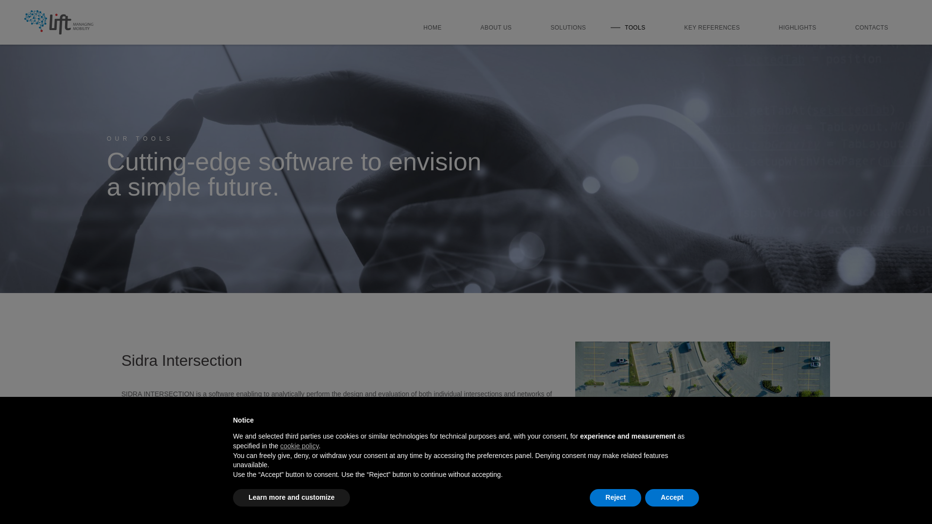 The height and width of the screenshot is (524, 932). I want to click on SOLUTIONS, so click(568, 27).